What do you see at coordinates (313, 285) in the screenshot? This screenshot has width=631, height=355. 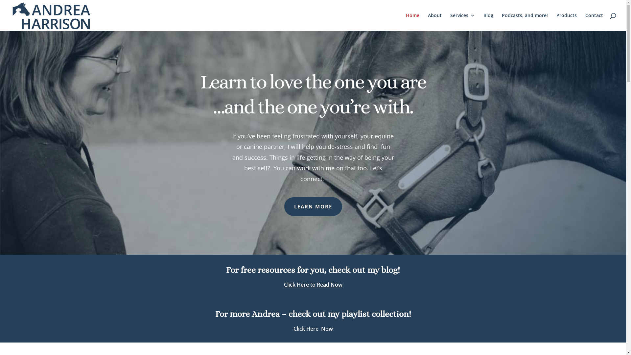 I see `Click Here to Read Now` at bounding box center [313, 285].